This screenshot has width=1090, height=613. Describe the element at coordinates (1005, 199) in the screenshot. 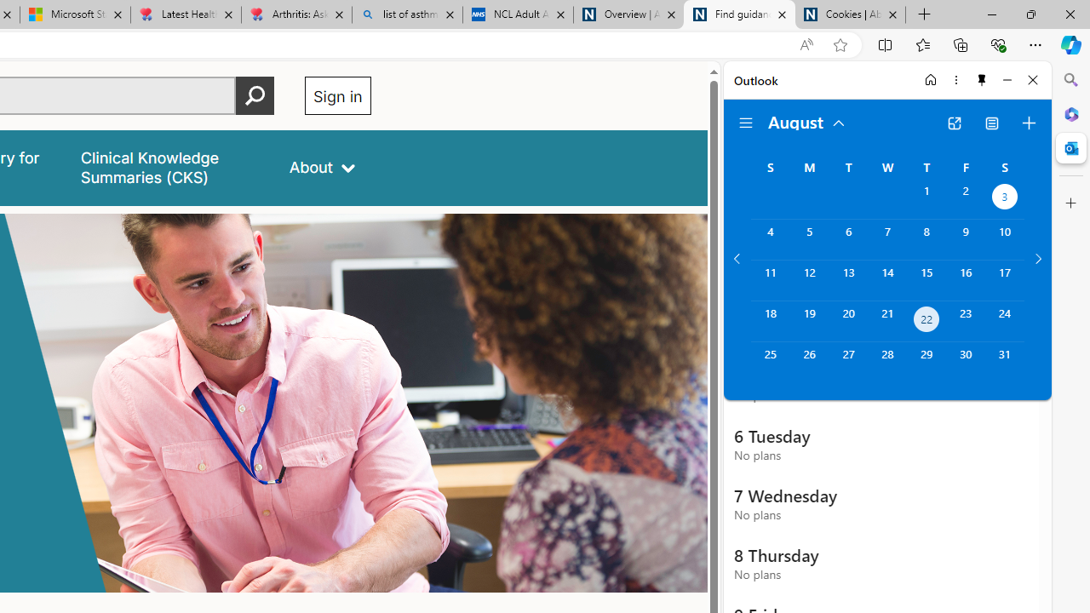

I see `Saturday, August 3, 2024. Date selected. ` at that location.